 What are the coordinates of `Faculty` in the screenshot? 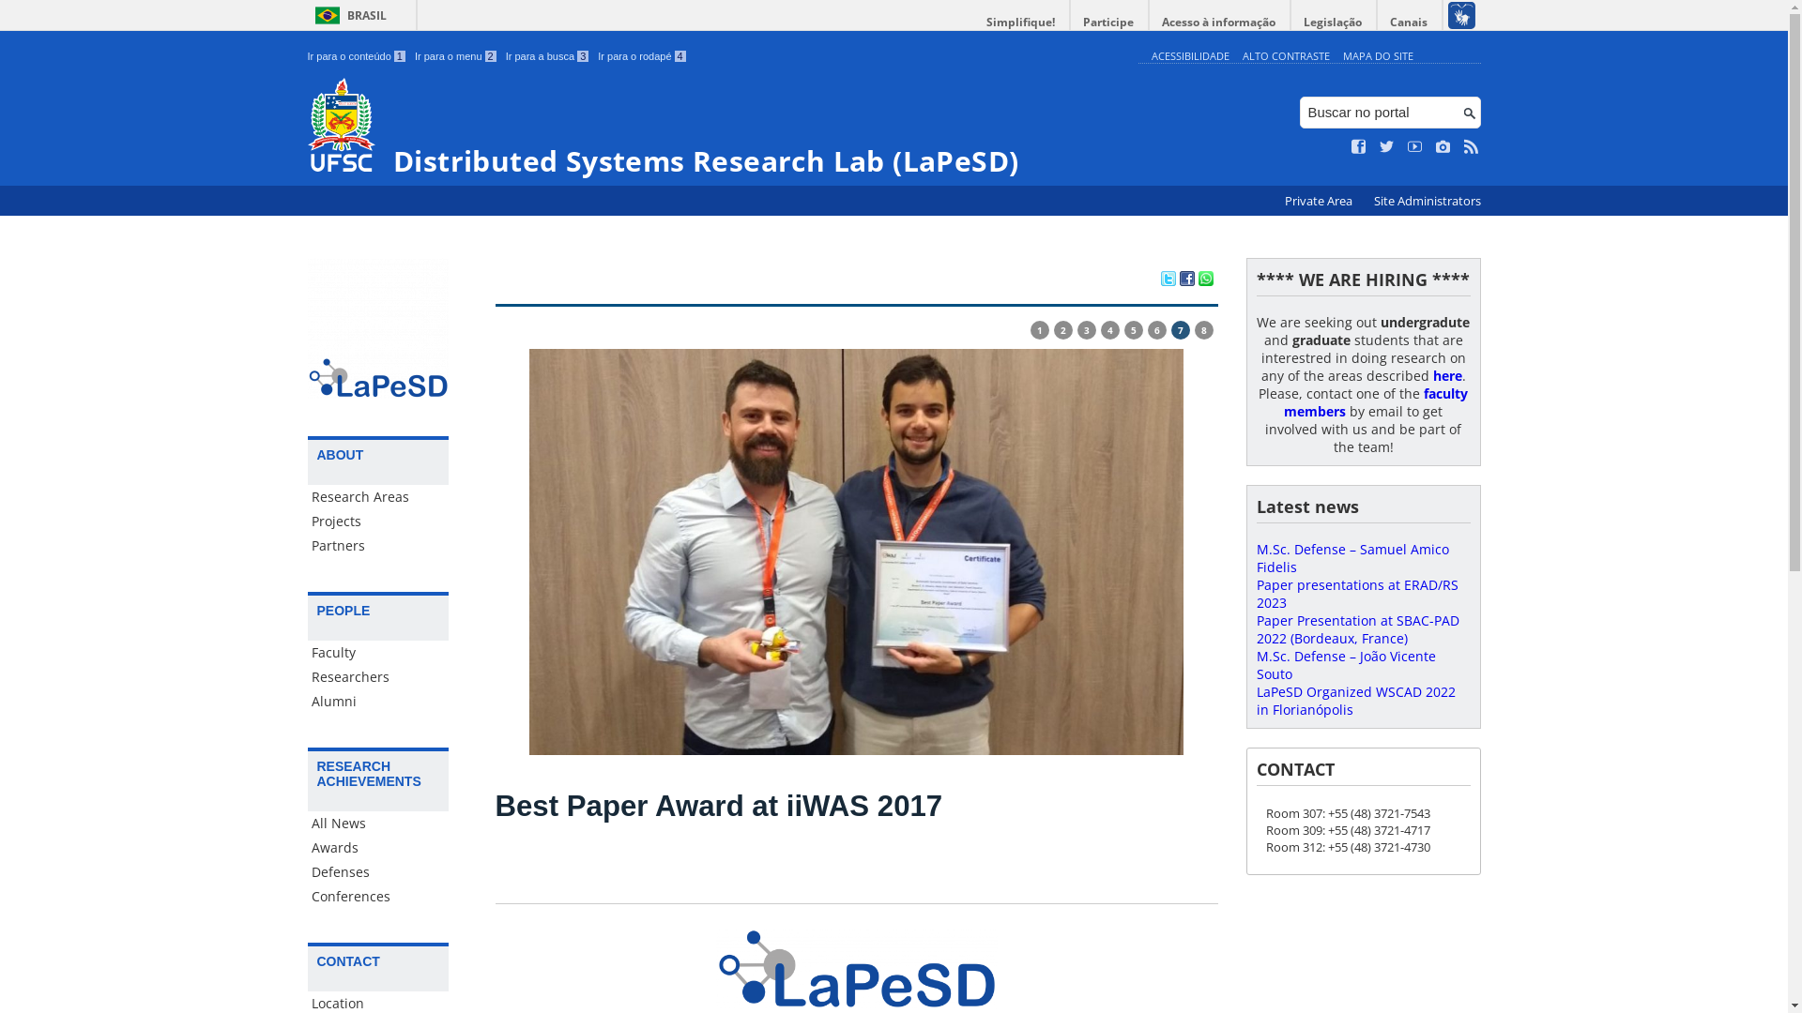 It's located at (378, 653).